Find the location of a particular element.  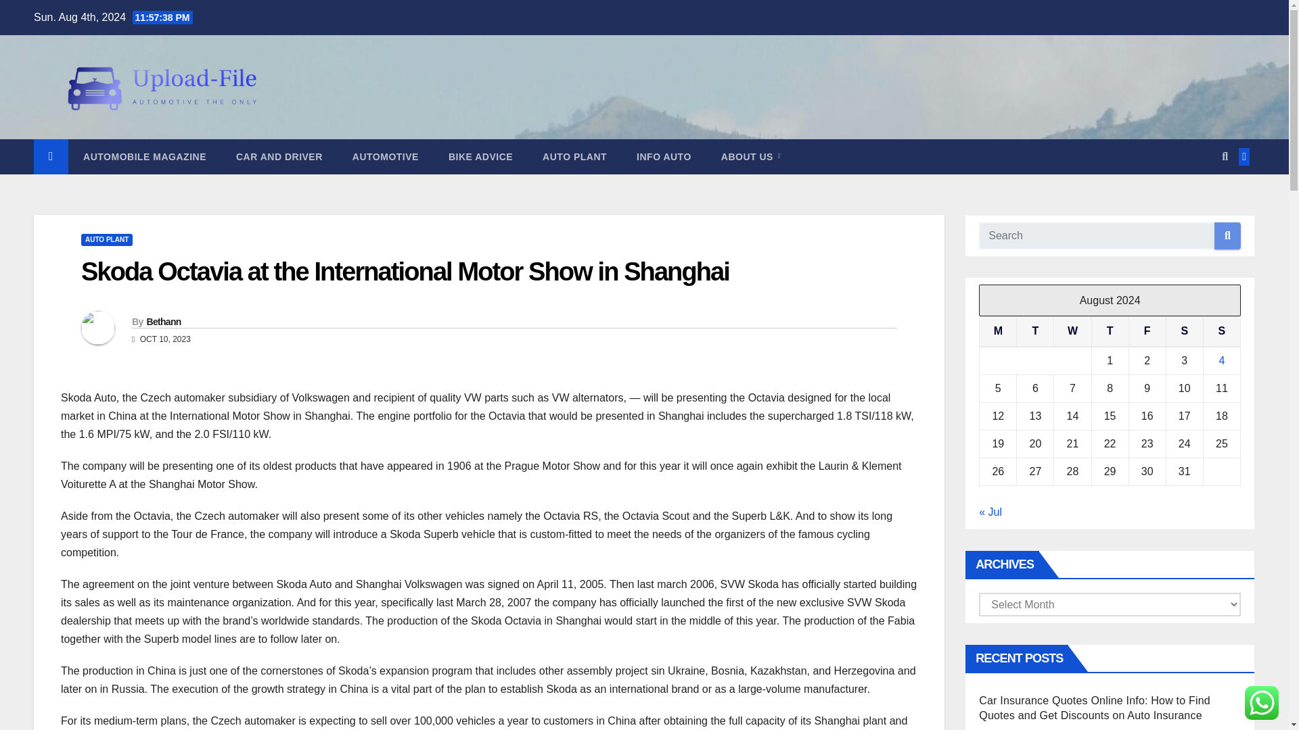

AUTOMOTIVE is located at coordinates (386, 157).